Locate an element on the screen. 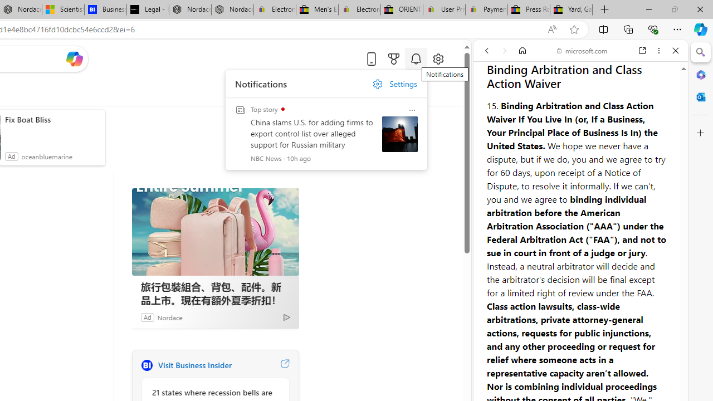 The height and width of the screenshot is (401, 713). Nordace - Summer Adventures 2024 is located at coordinates (189, 10).